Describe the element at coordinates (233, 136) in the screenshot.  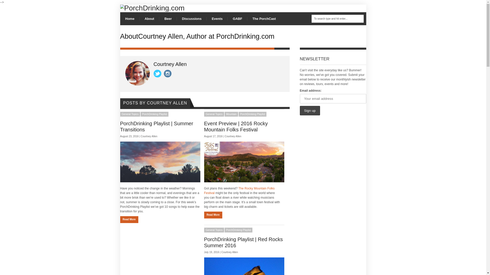
I see `Posts by Courtney Allen` at that location.